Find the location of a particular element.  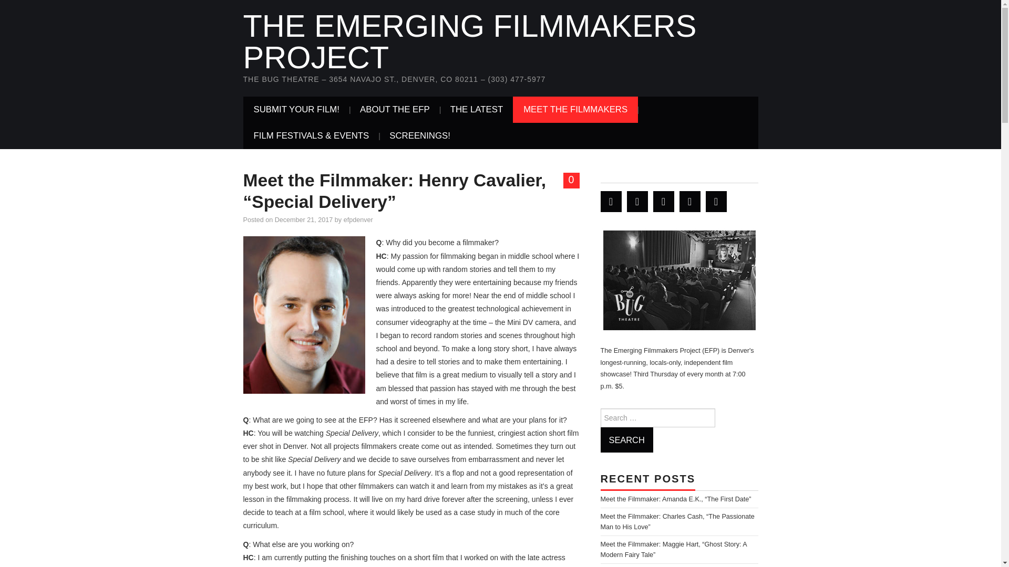

Twitter is located at coordinates (611, 201).